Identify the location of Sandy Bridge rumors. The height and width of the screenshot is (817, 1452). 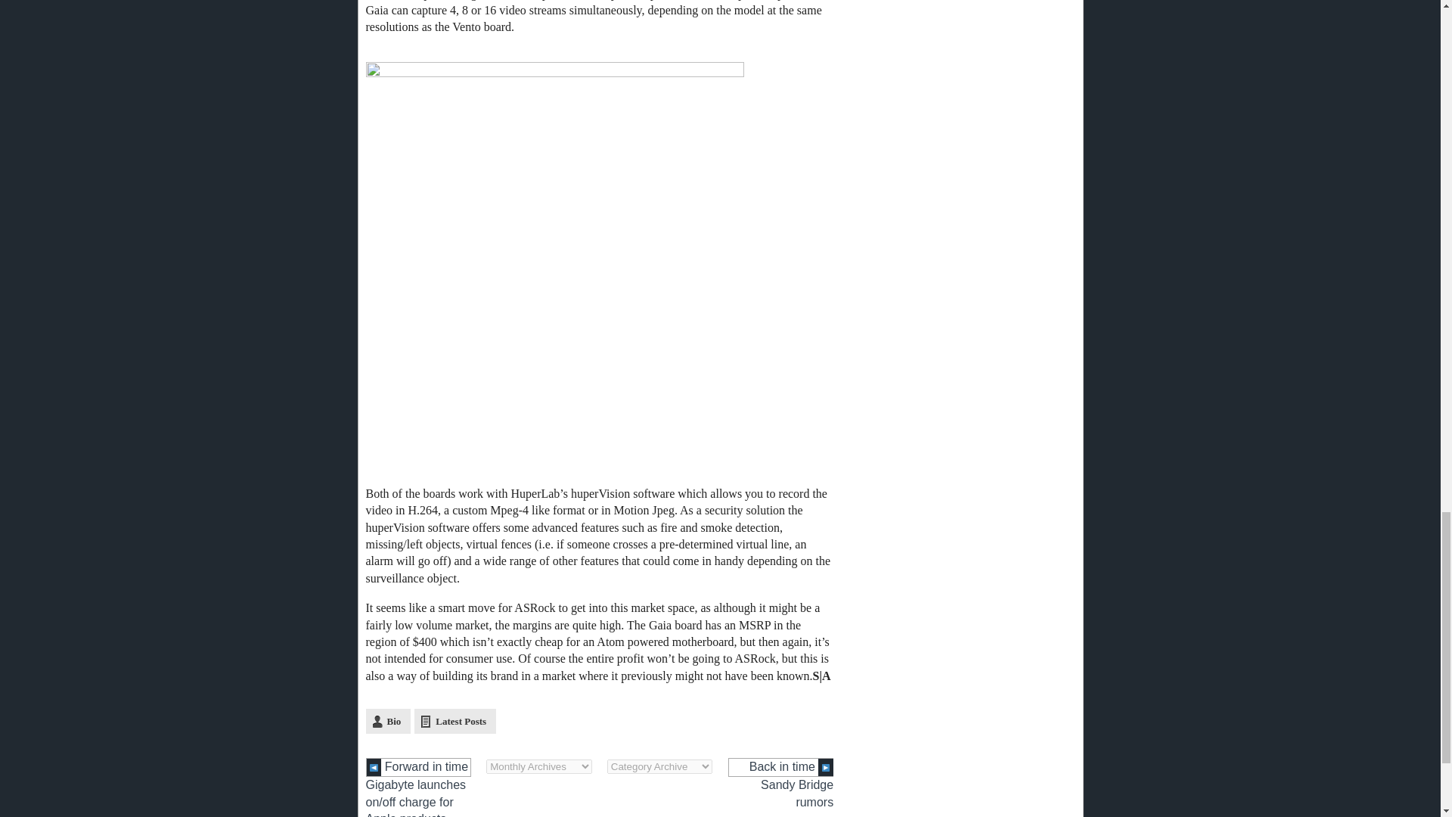
(797, 793).